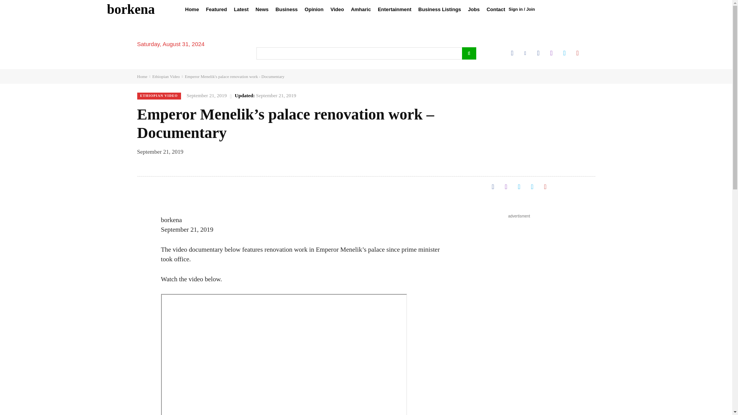 This screenshot has height=415, width=738. What do you see at coordinates (287, 9) in the screenshot?
I see `Business` at bounding box center [287, 9].